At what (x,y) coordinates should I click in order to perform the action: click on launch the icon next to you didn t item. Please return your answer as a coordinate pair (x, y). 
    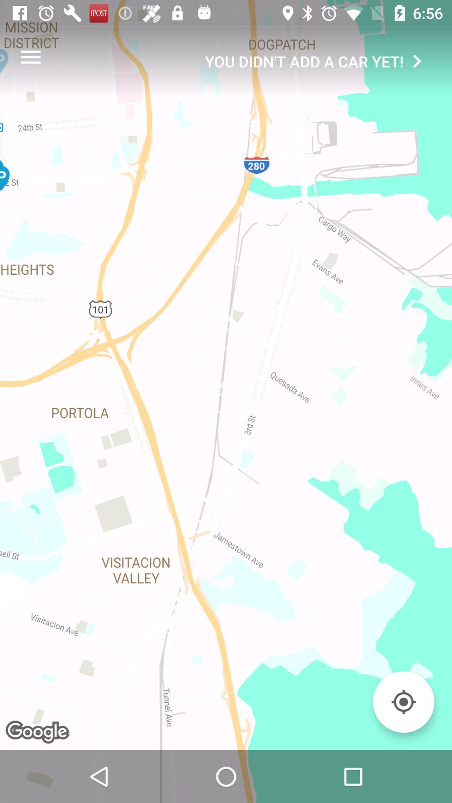
    Looking at the image, I should click on (31, 57).